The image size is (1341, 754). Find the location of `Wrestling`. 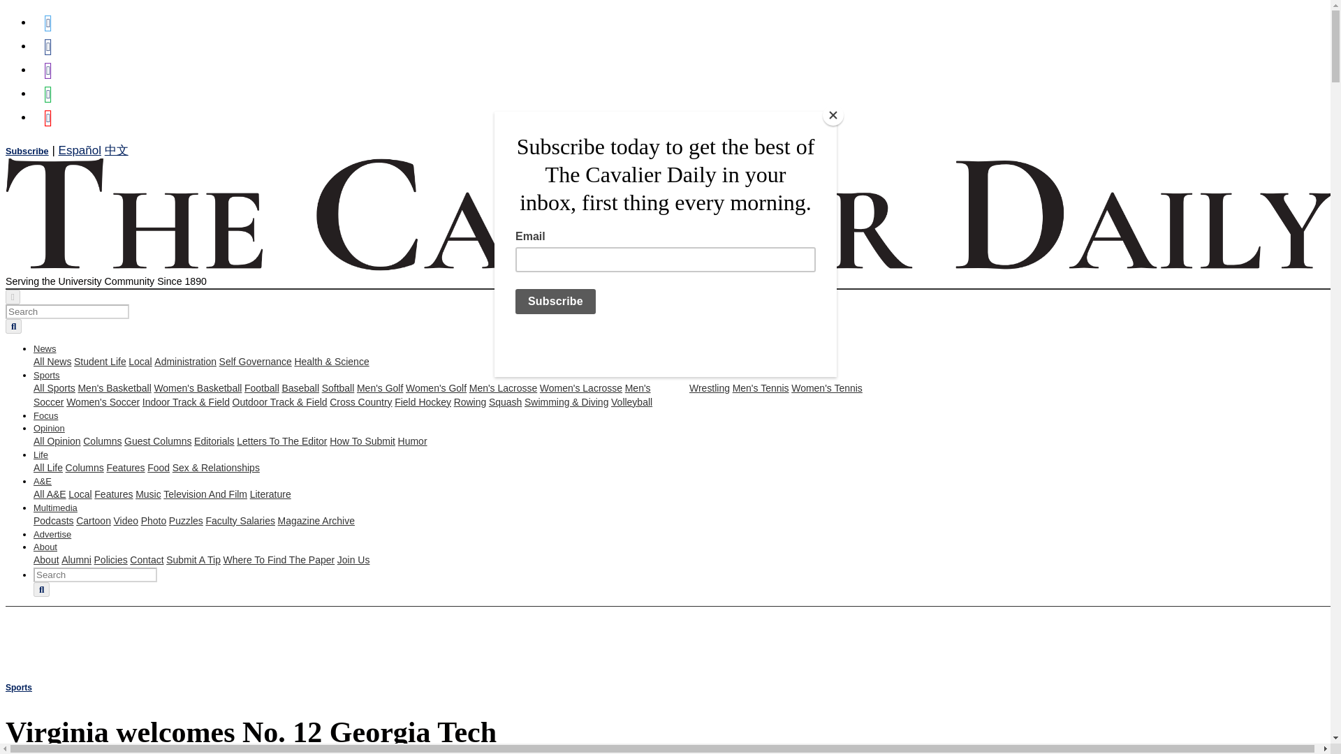

Wrestling is located at coordinates (709, 387).